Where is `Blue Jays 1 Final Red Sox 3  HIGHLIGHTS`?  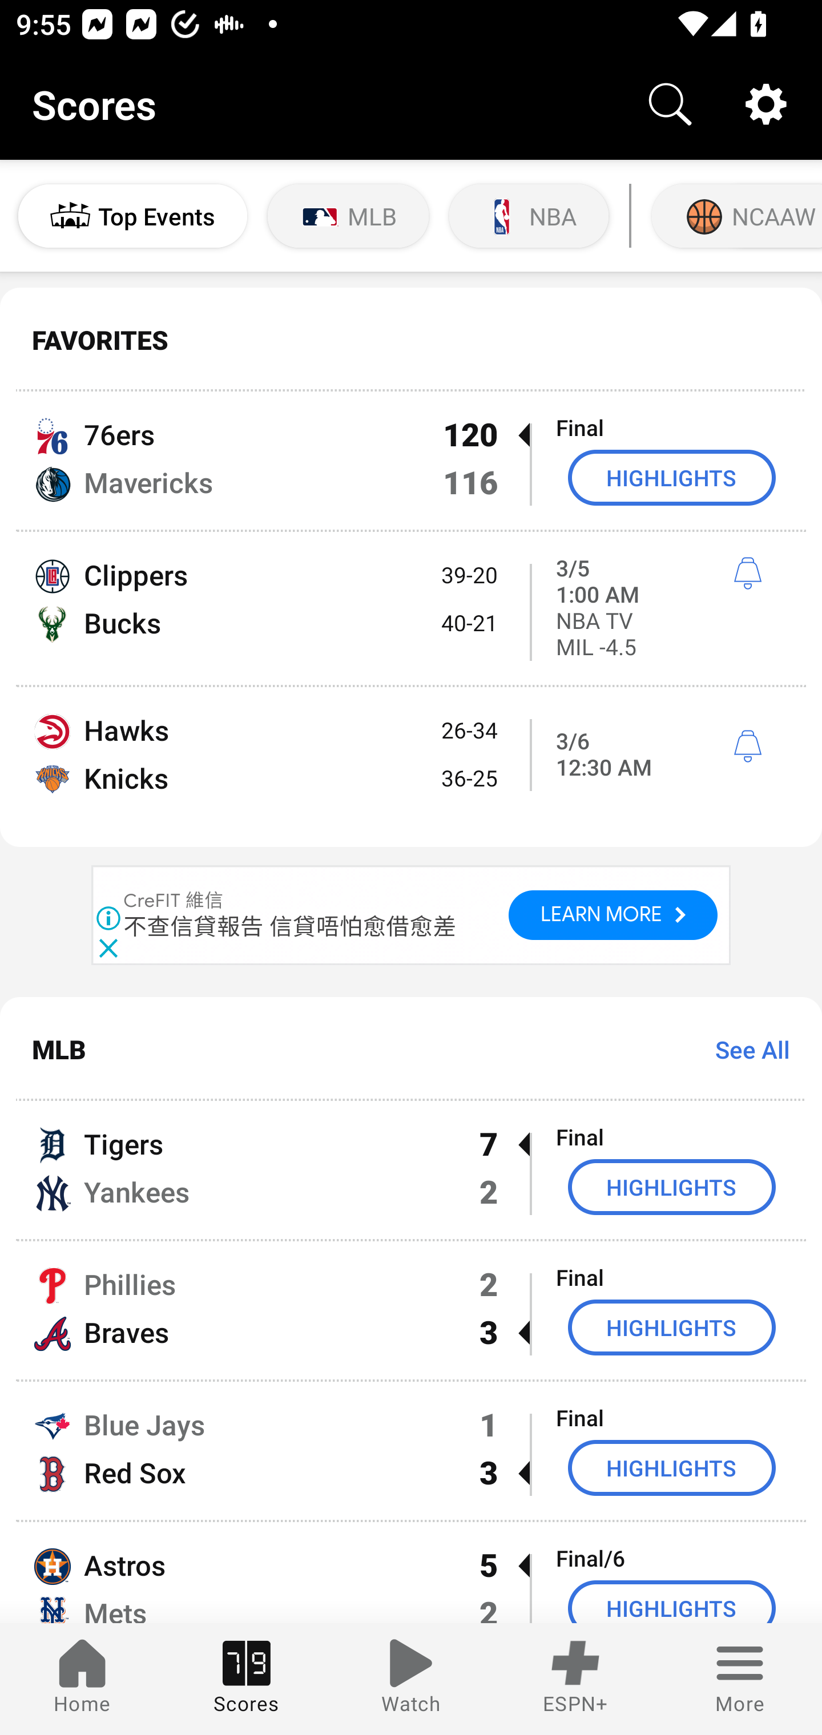 Blue Jays 1 Final Red Sox 3  HIGHLIGHTS is located at coordinates (411, 1450).